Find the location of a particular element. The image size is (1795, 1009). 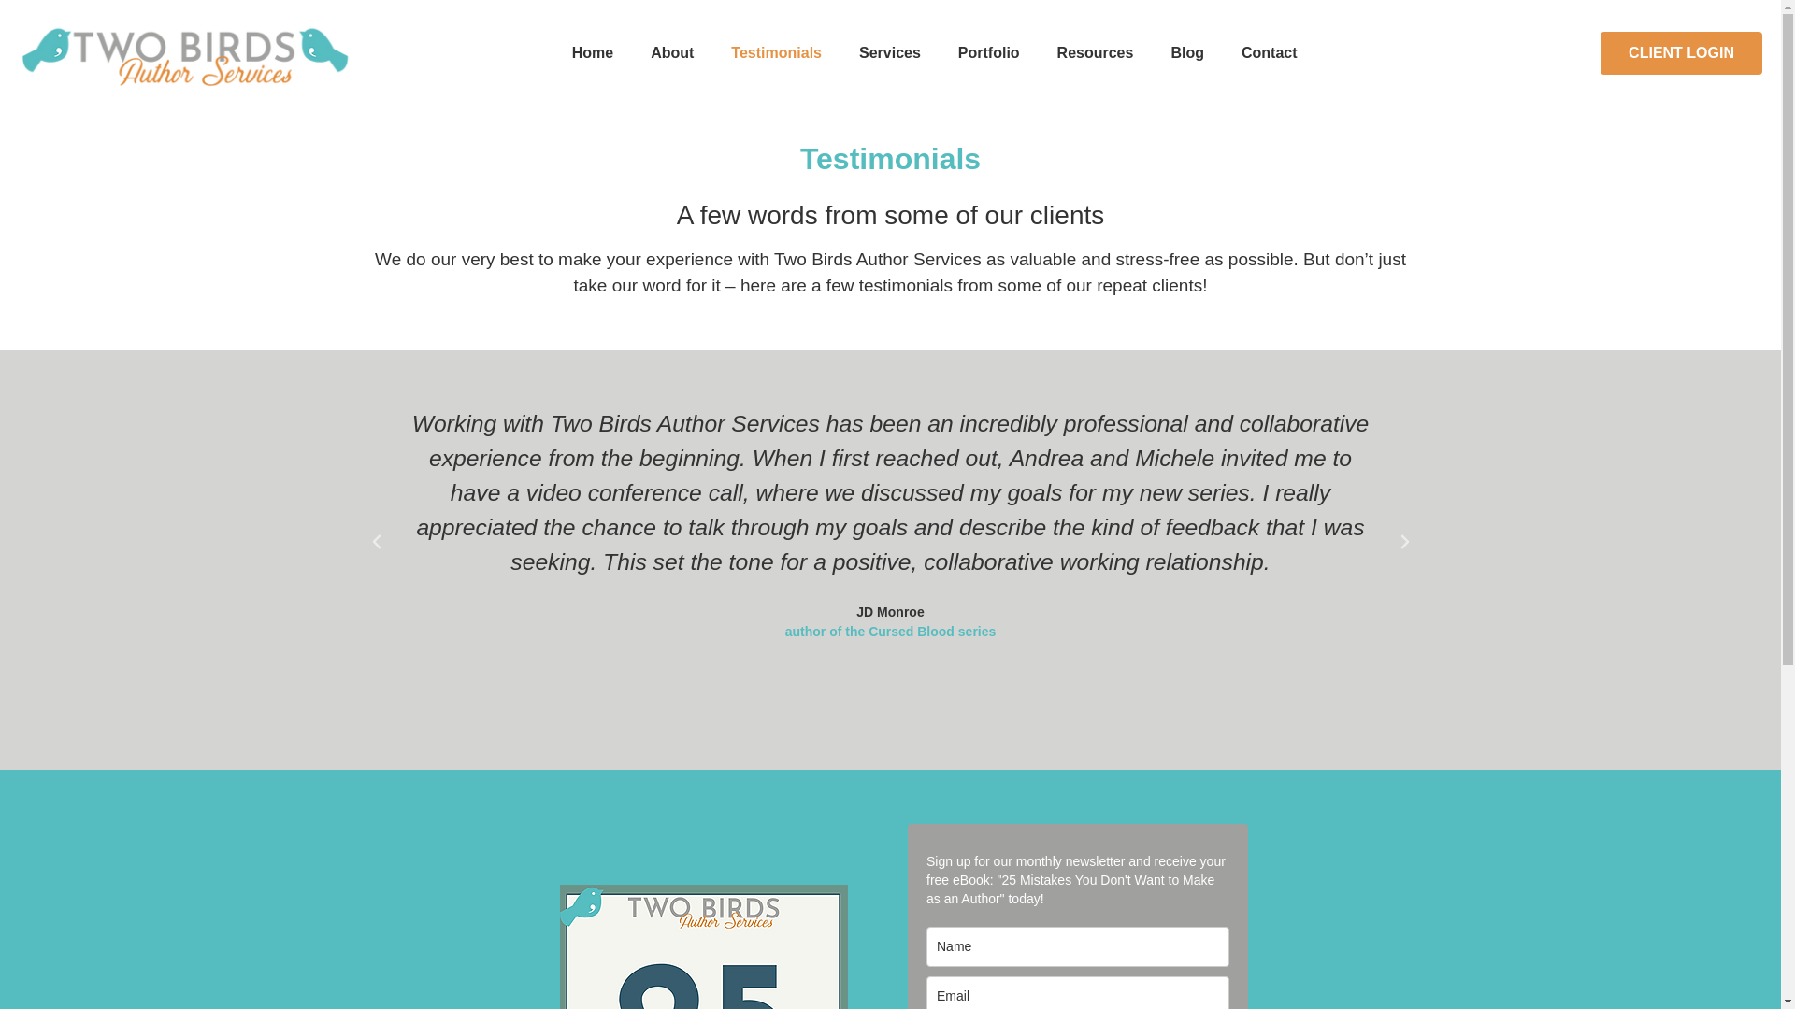

Testimonials is located at coordinates (776, 52).